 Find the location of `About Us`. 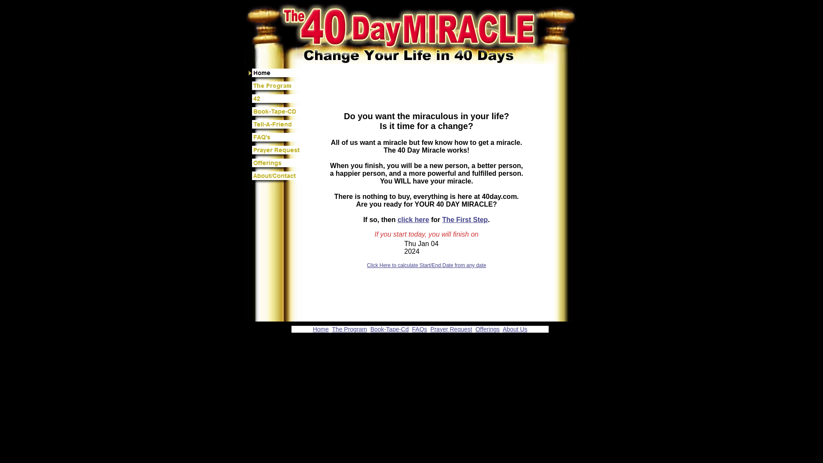

About Us is located at coordinates (515, 329).